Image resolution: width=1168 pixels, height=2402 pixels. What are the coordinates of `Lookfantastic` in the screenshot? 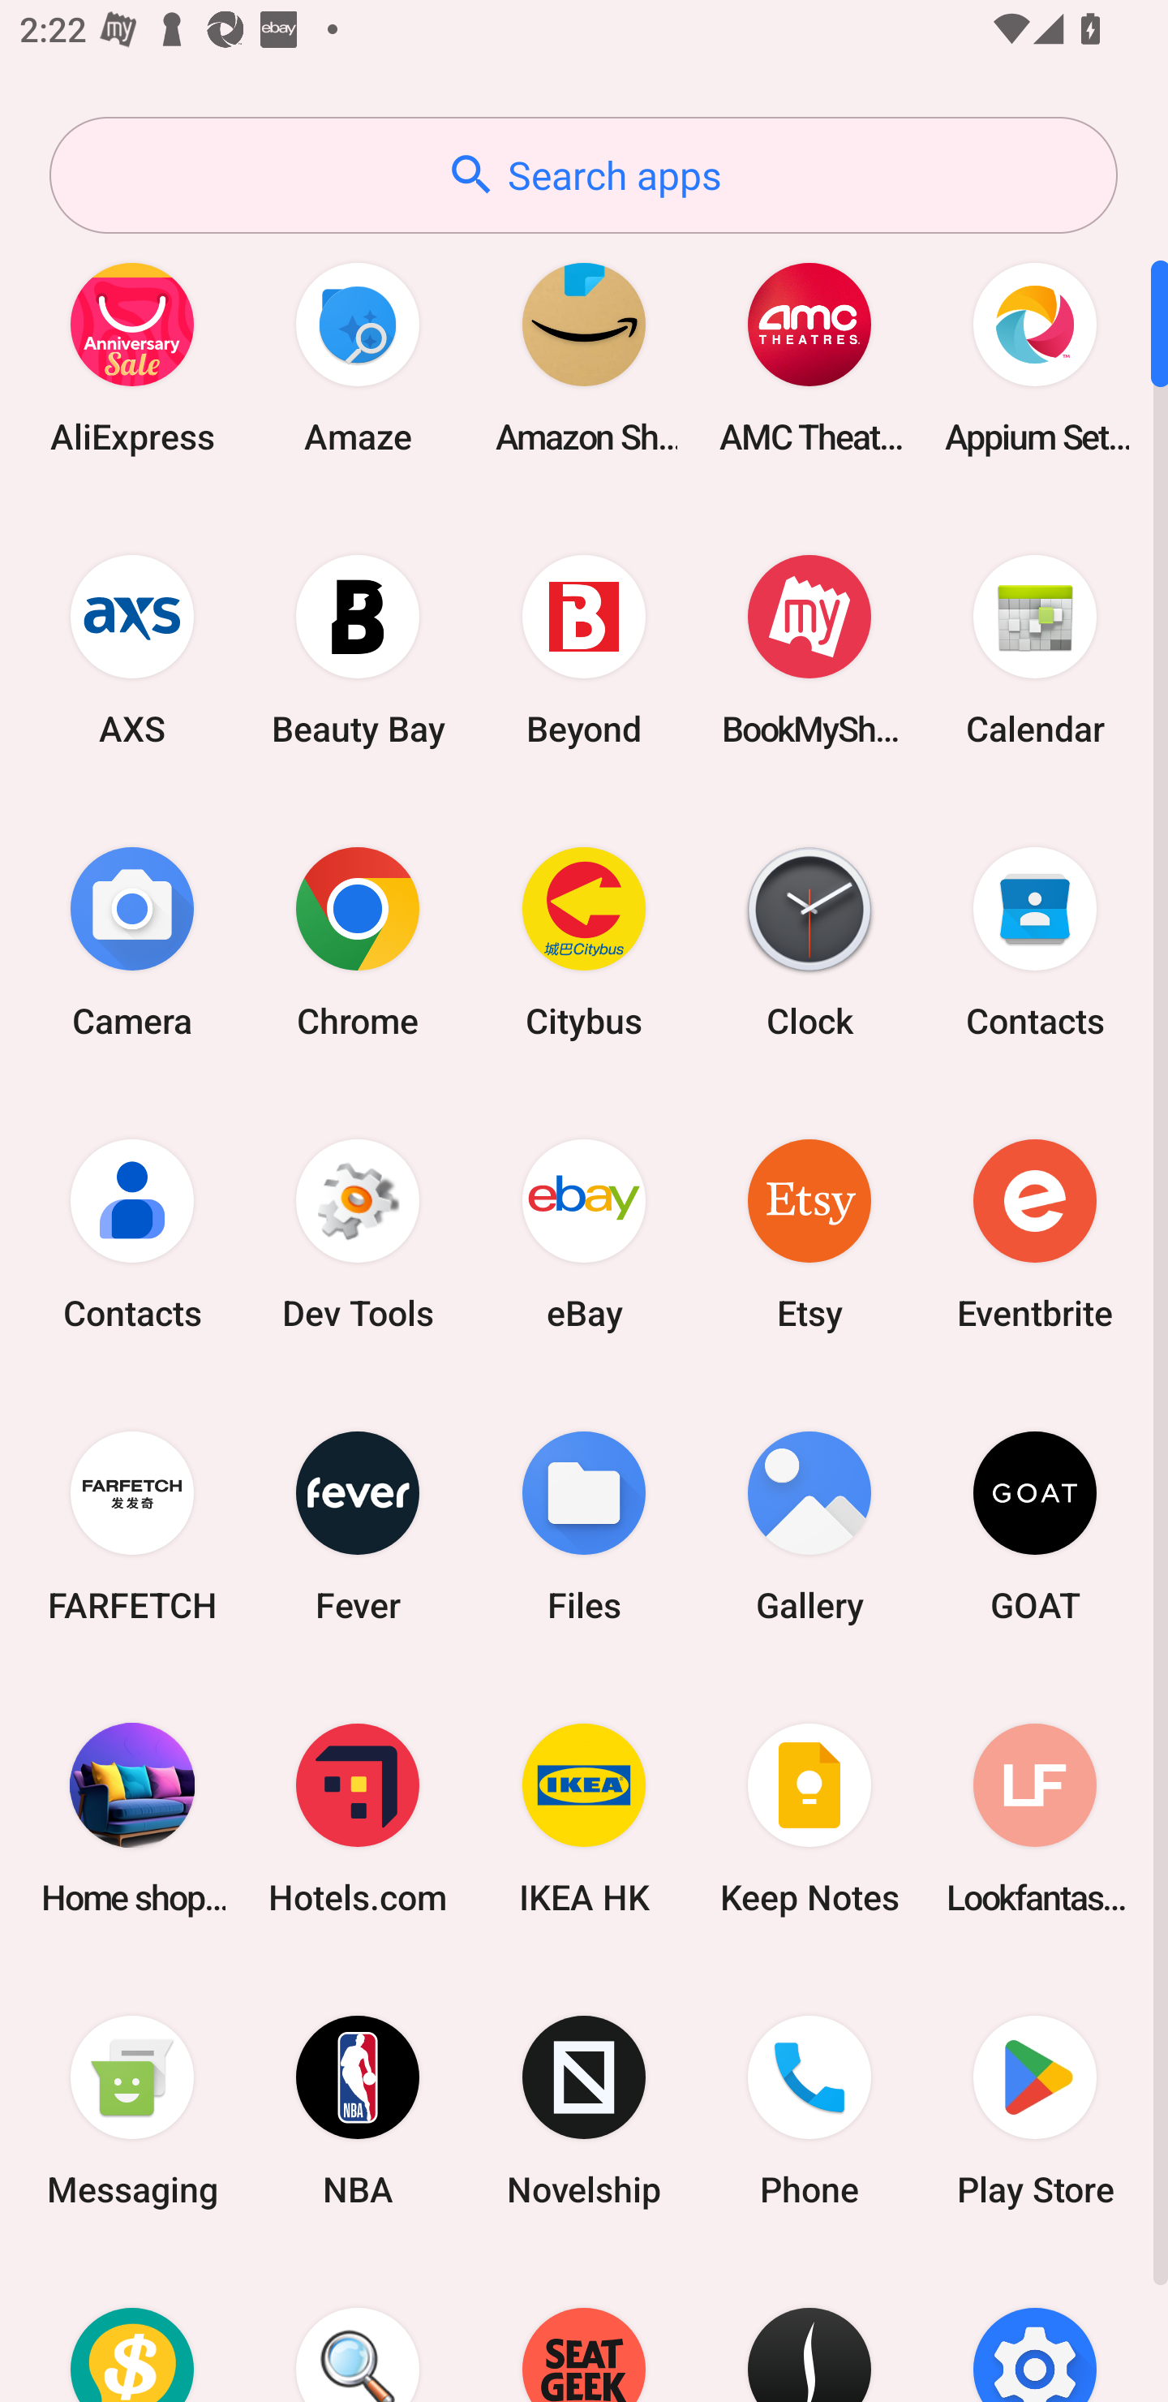 It's located at (1035, 1818).